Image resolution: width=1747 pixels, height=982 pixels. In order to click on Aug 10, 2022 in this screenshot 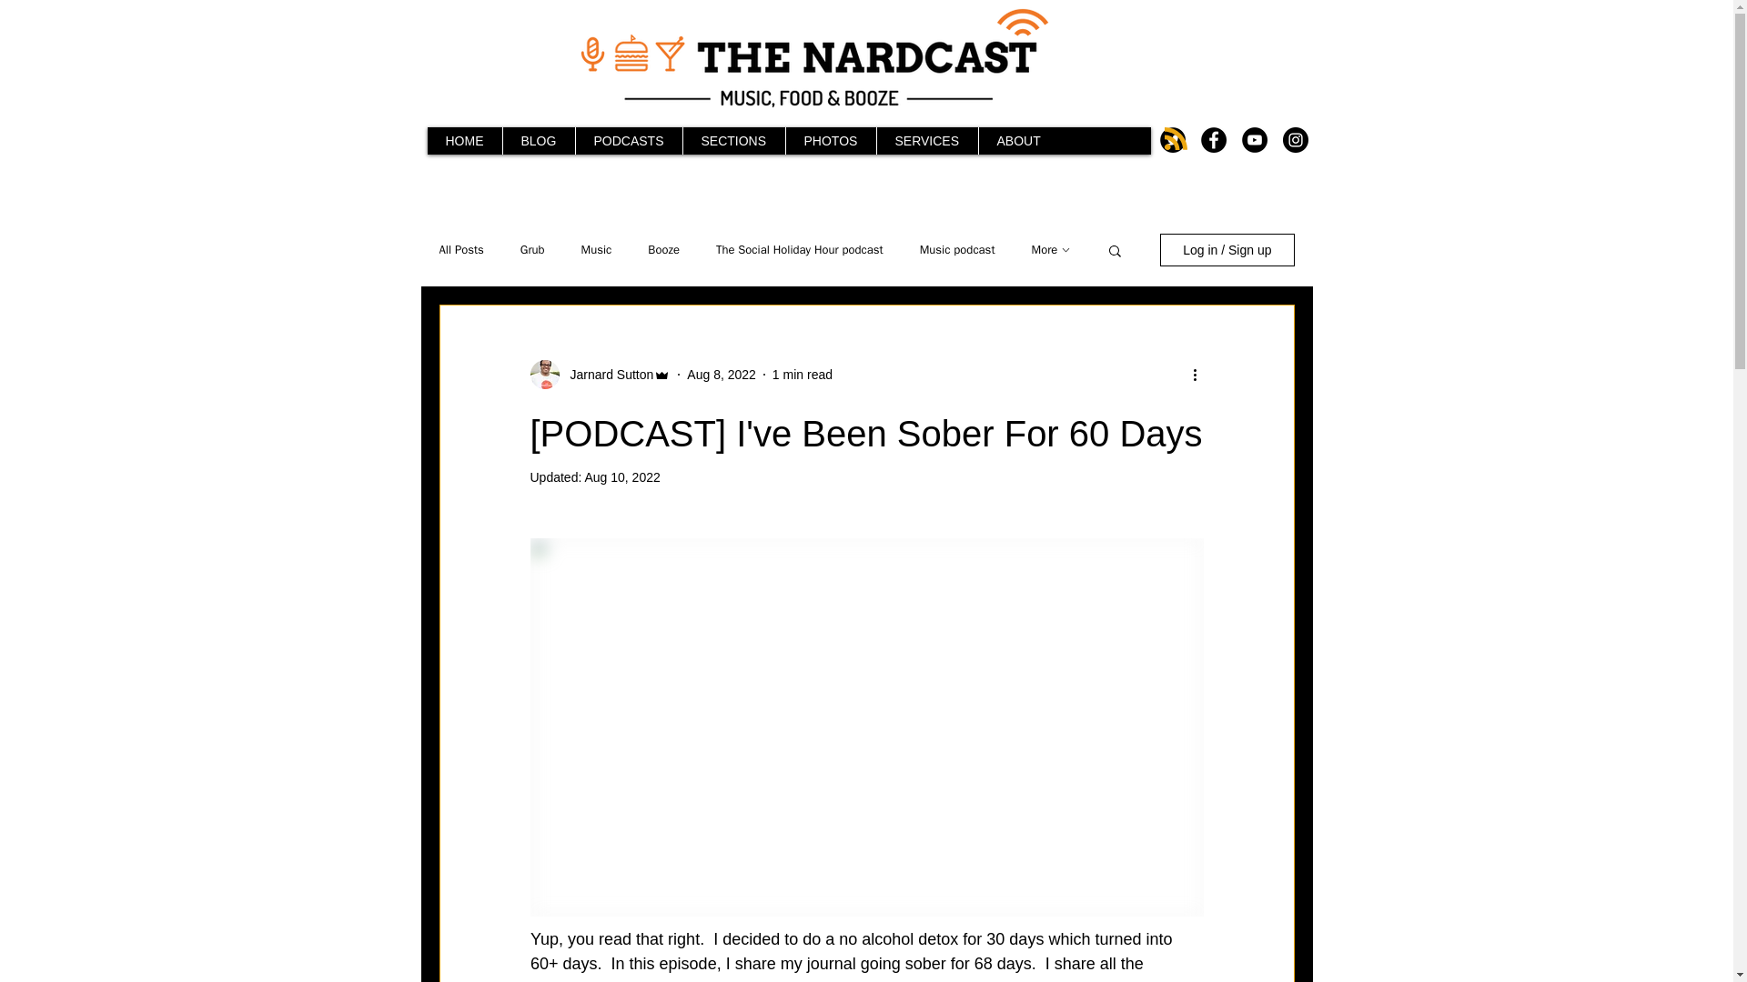, I will do `click(621, 477)`.